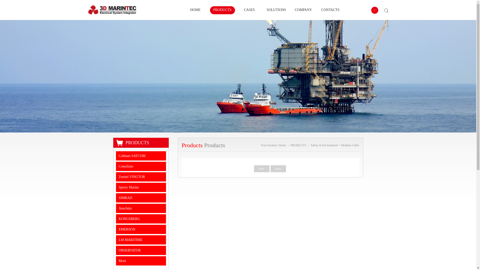 The height and width of the screenshot is (270, 480). Describe the element at coordinates (262, 169) in the screenshot. I see `Prev` at that location.